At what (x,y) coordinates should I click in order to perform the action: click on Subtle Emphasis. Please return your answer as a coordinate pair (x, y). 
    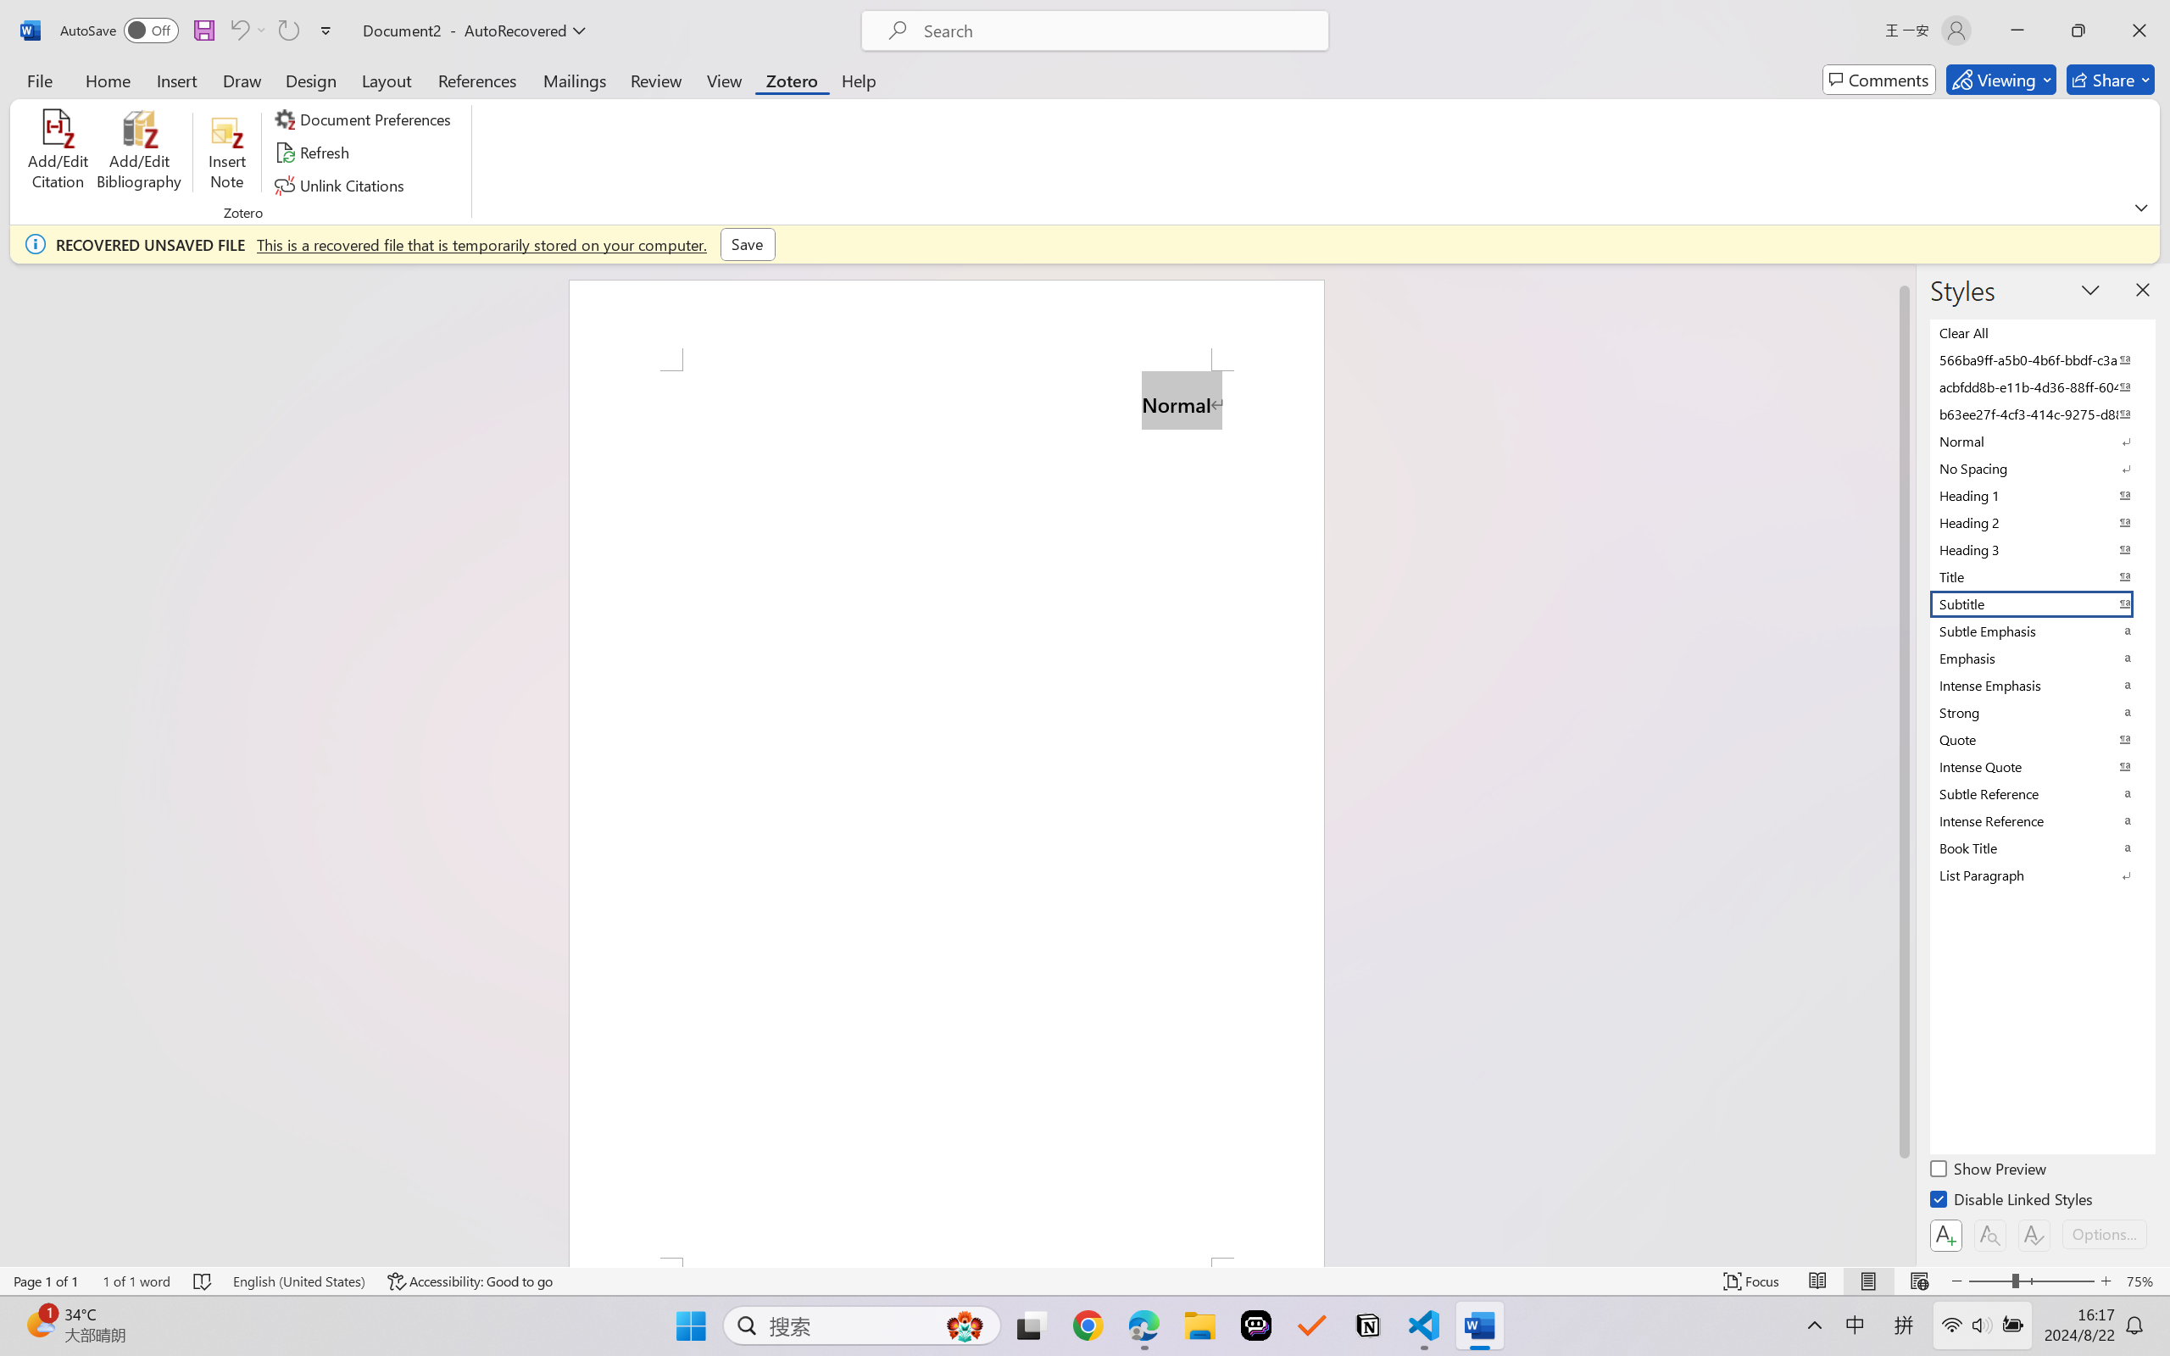
    Looking at the image, I should click on (2041, 631).